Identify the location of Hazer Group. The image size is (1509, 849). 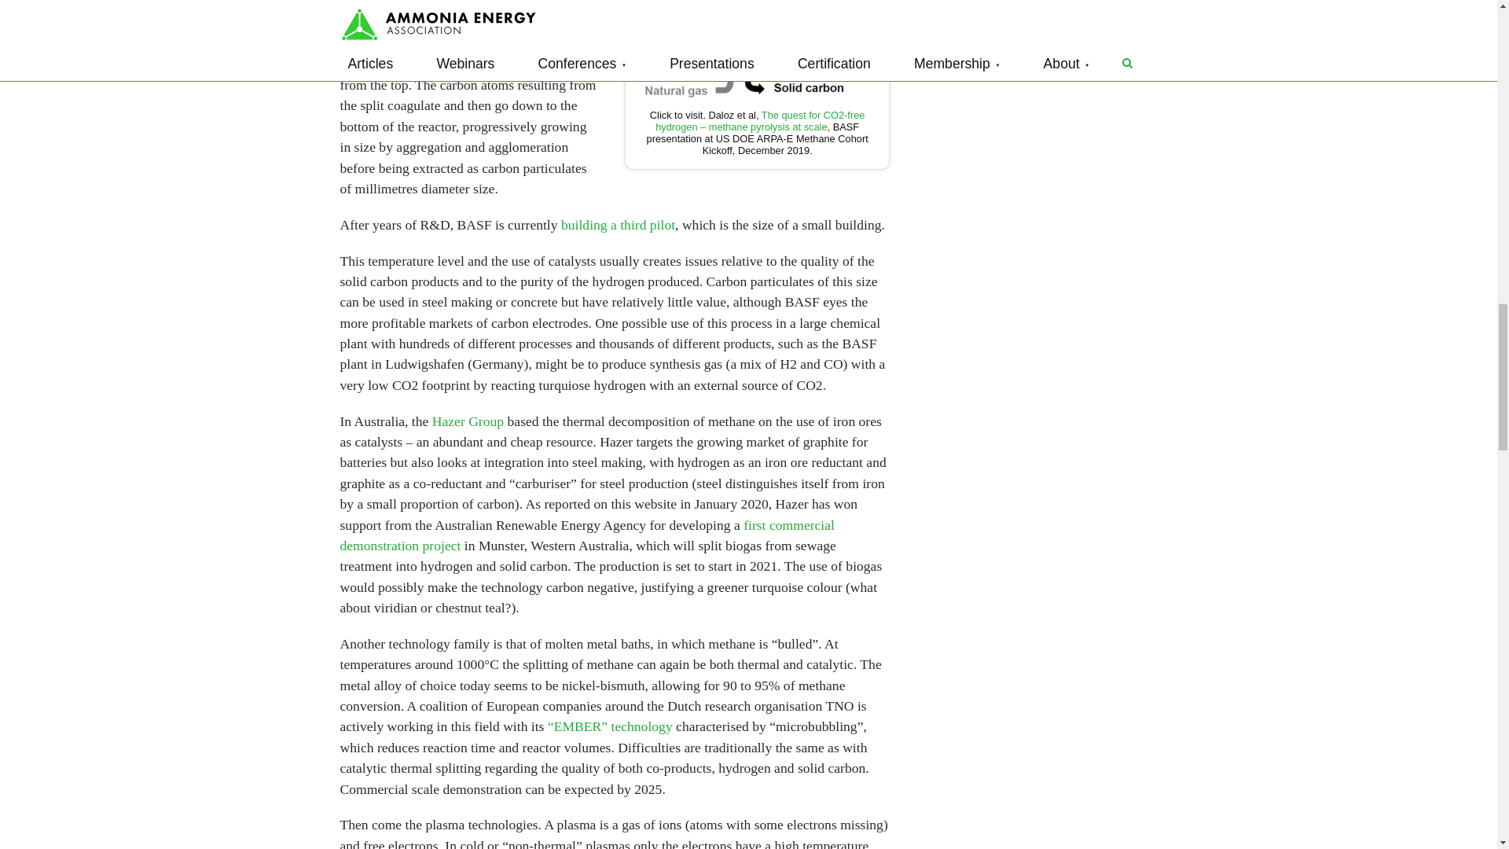
(468, 421).